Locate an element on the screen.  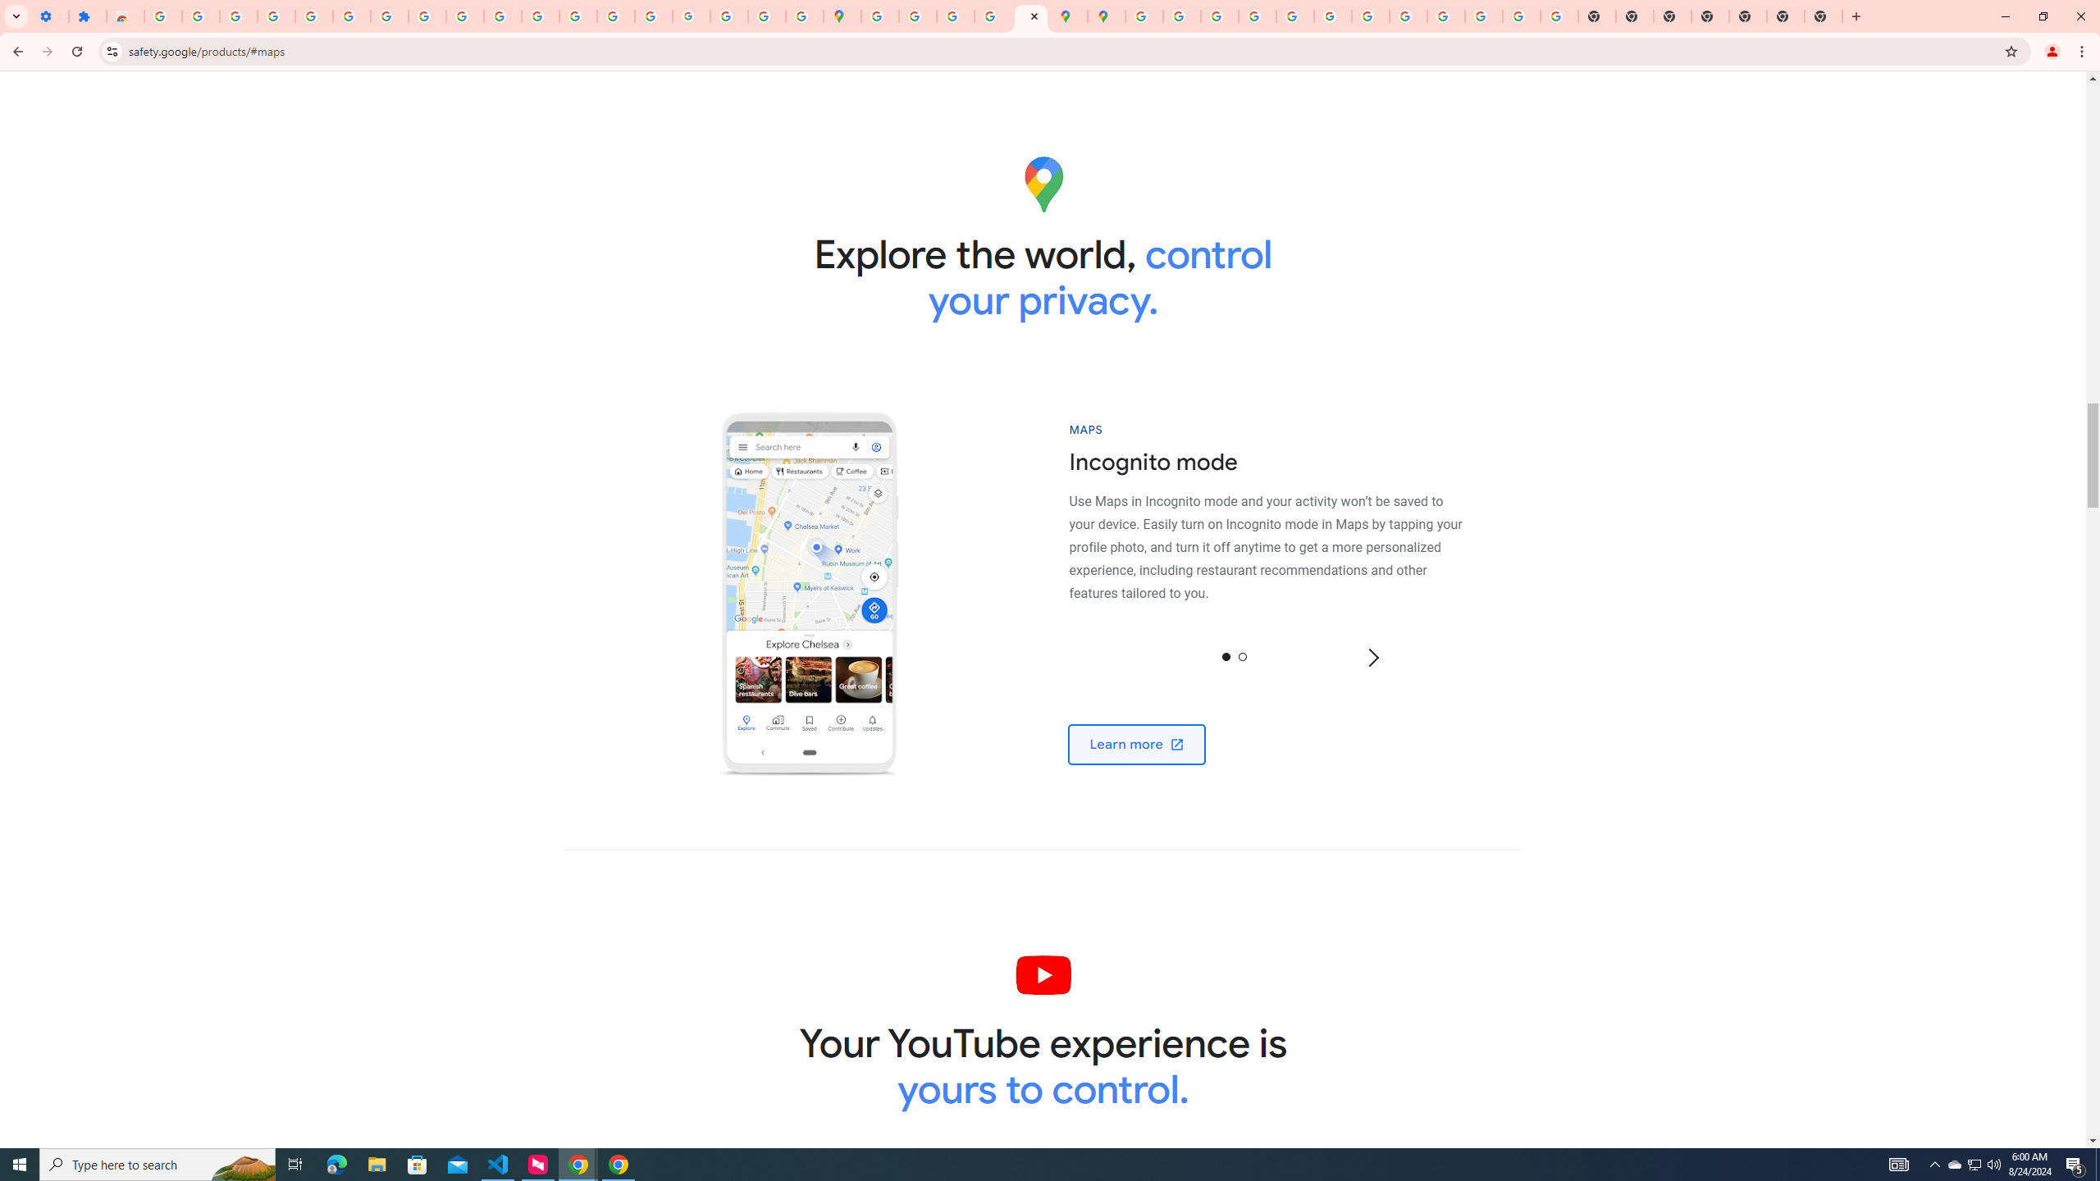
A phone featuring Maps is located at coordinates (809, 594).